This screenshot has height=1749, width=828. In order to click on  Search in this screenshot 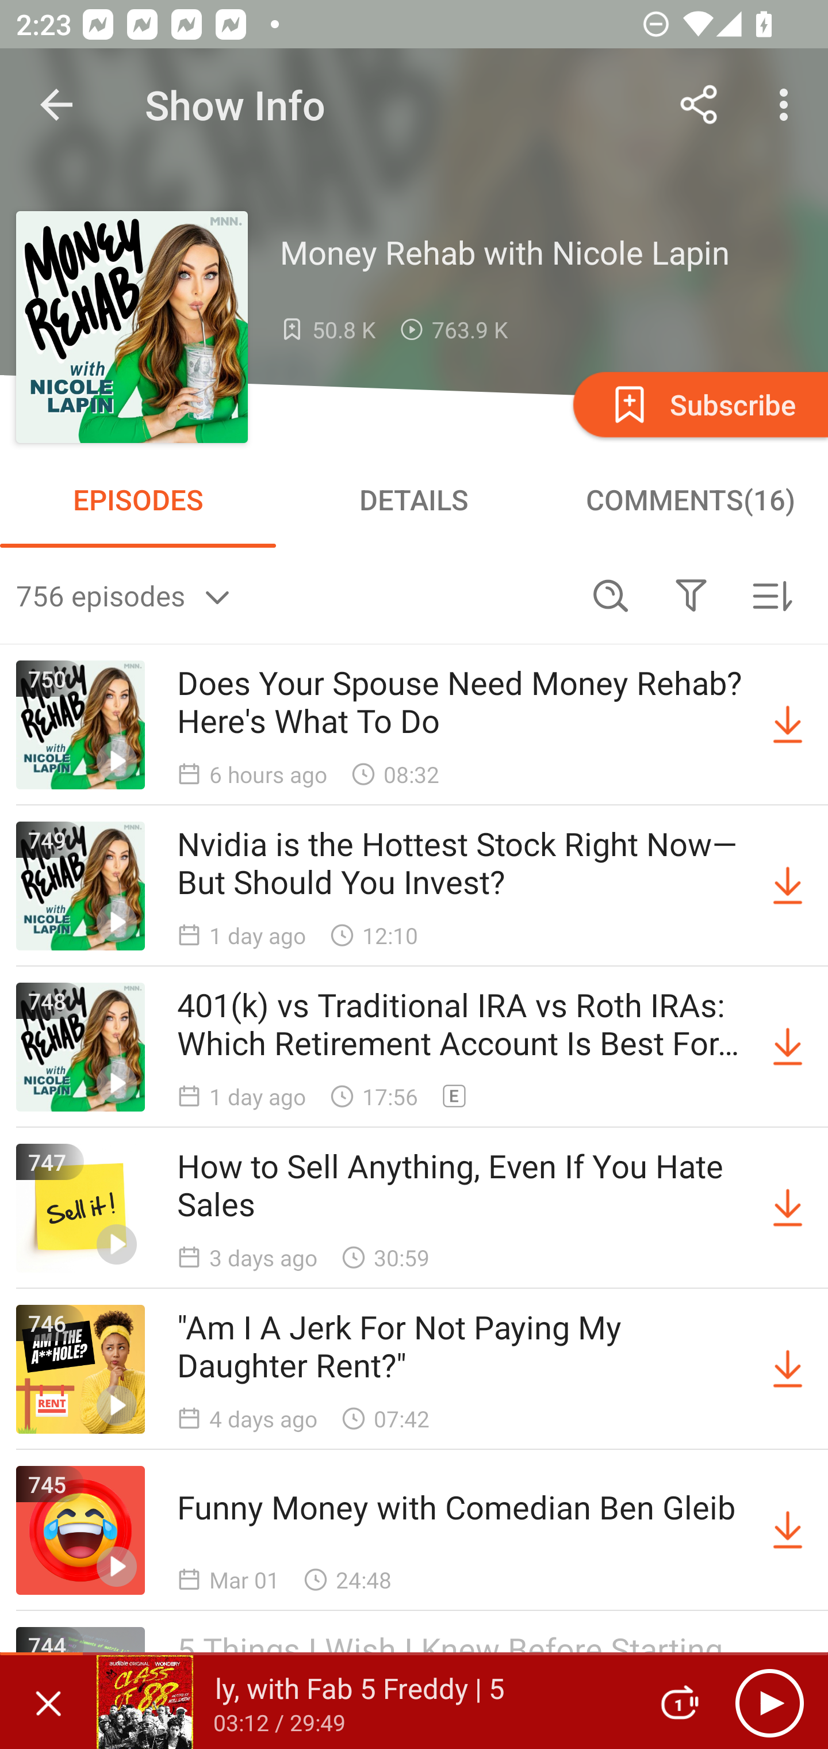, I will do `click(611, 595)`.